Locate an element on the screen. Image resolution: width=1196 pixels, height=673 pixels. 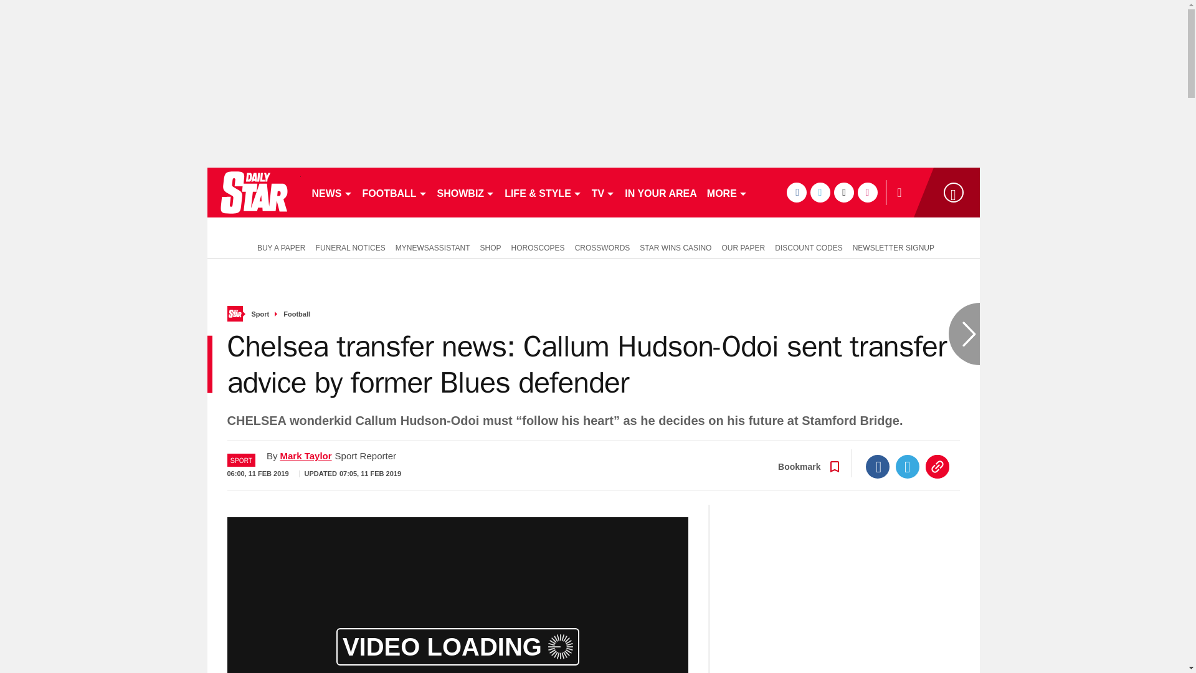
tiktok is located at coordinates (843, 192).